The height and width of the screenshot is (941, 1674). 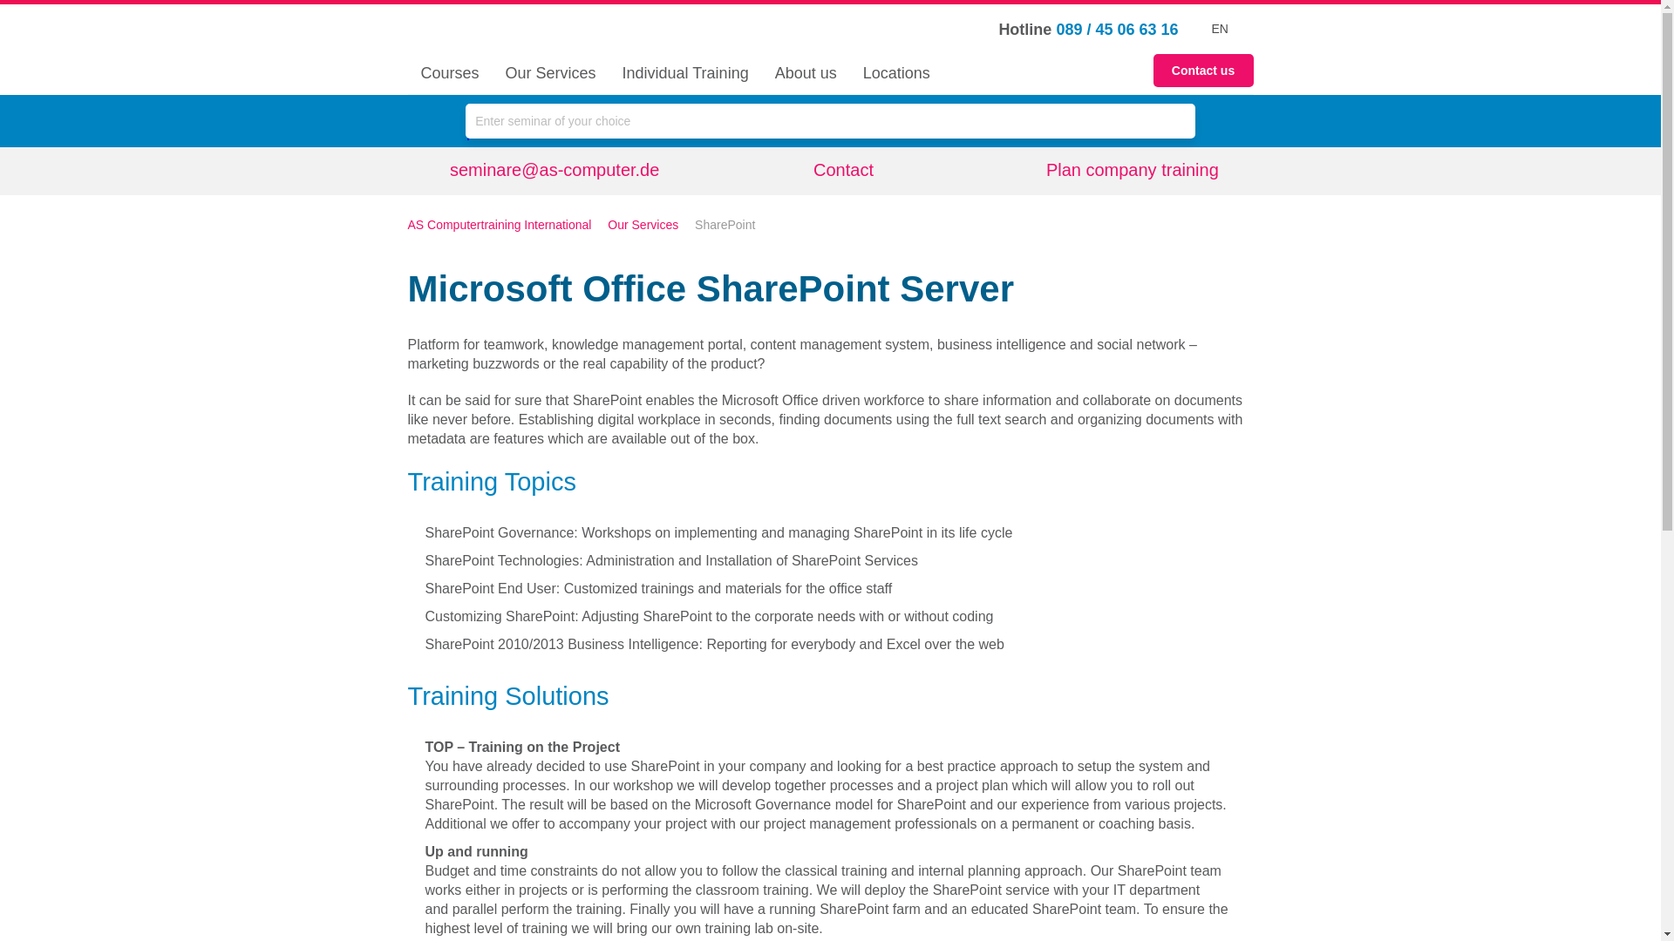 What do you see at coordinates (685, 73) in the screenshot?
I see `Individual Training` at bounding box center [685, 73].